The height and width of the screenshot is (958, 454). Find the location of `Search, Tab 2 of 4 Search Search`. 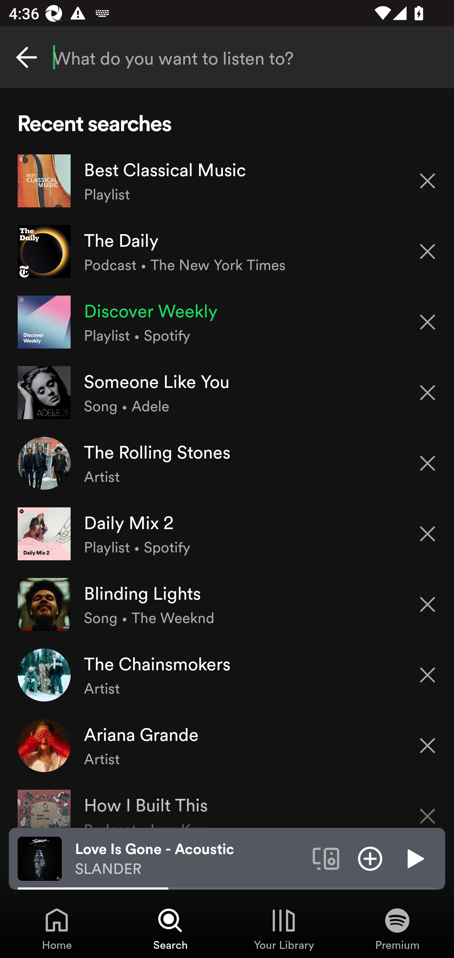

Search, Tab 2 of 4 Search Search is located at coordinates (170, 928).